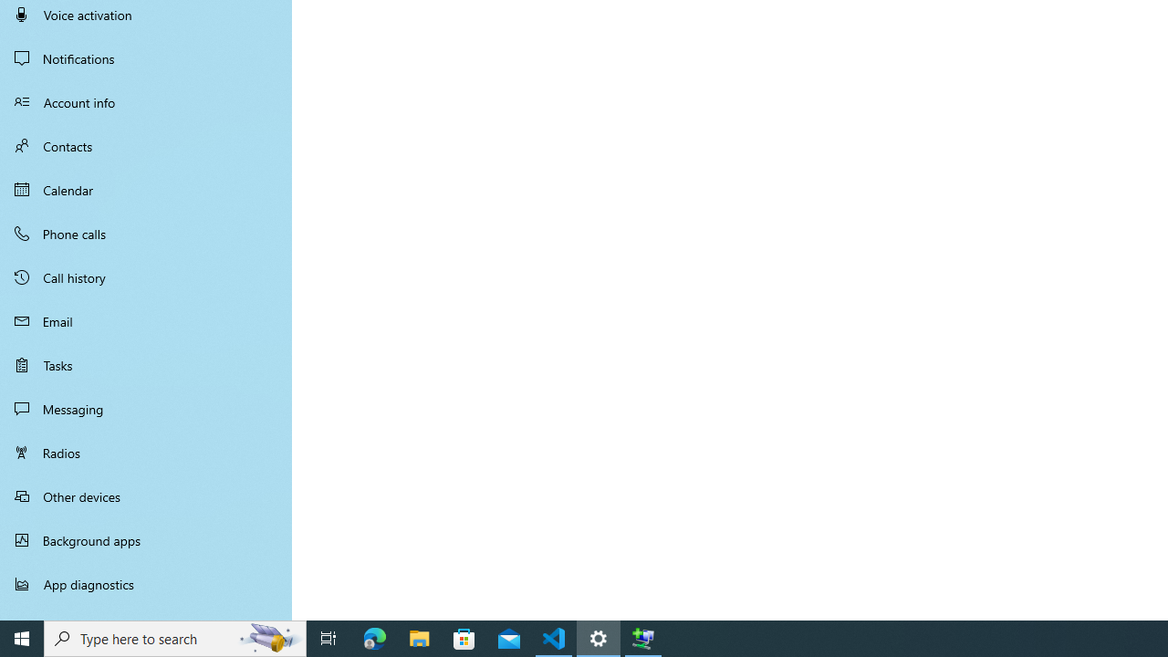 The width and height of the screenshot is (1168, 657). Describe the element at coordinates (146, 612) in the screenshot. I see `Automatic file downloads` at that location.